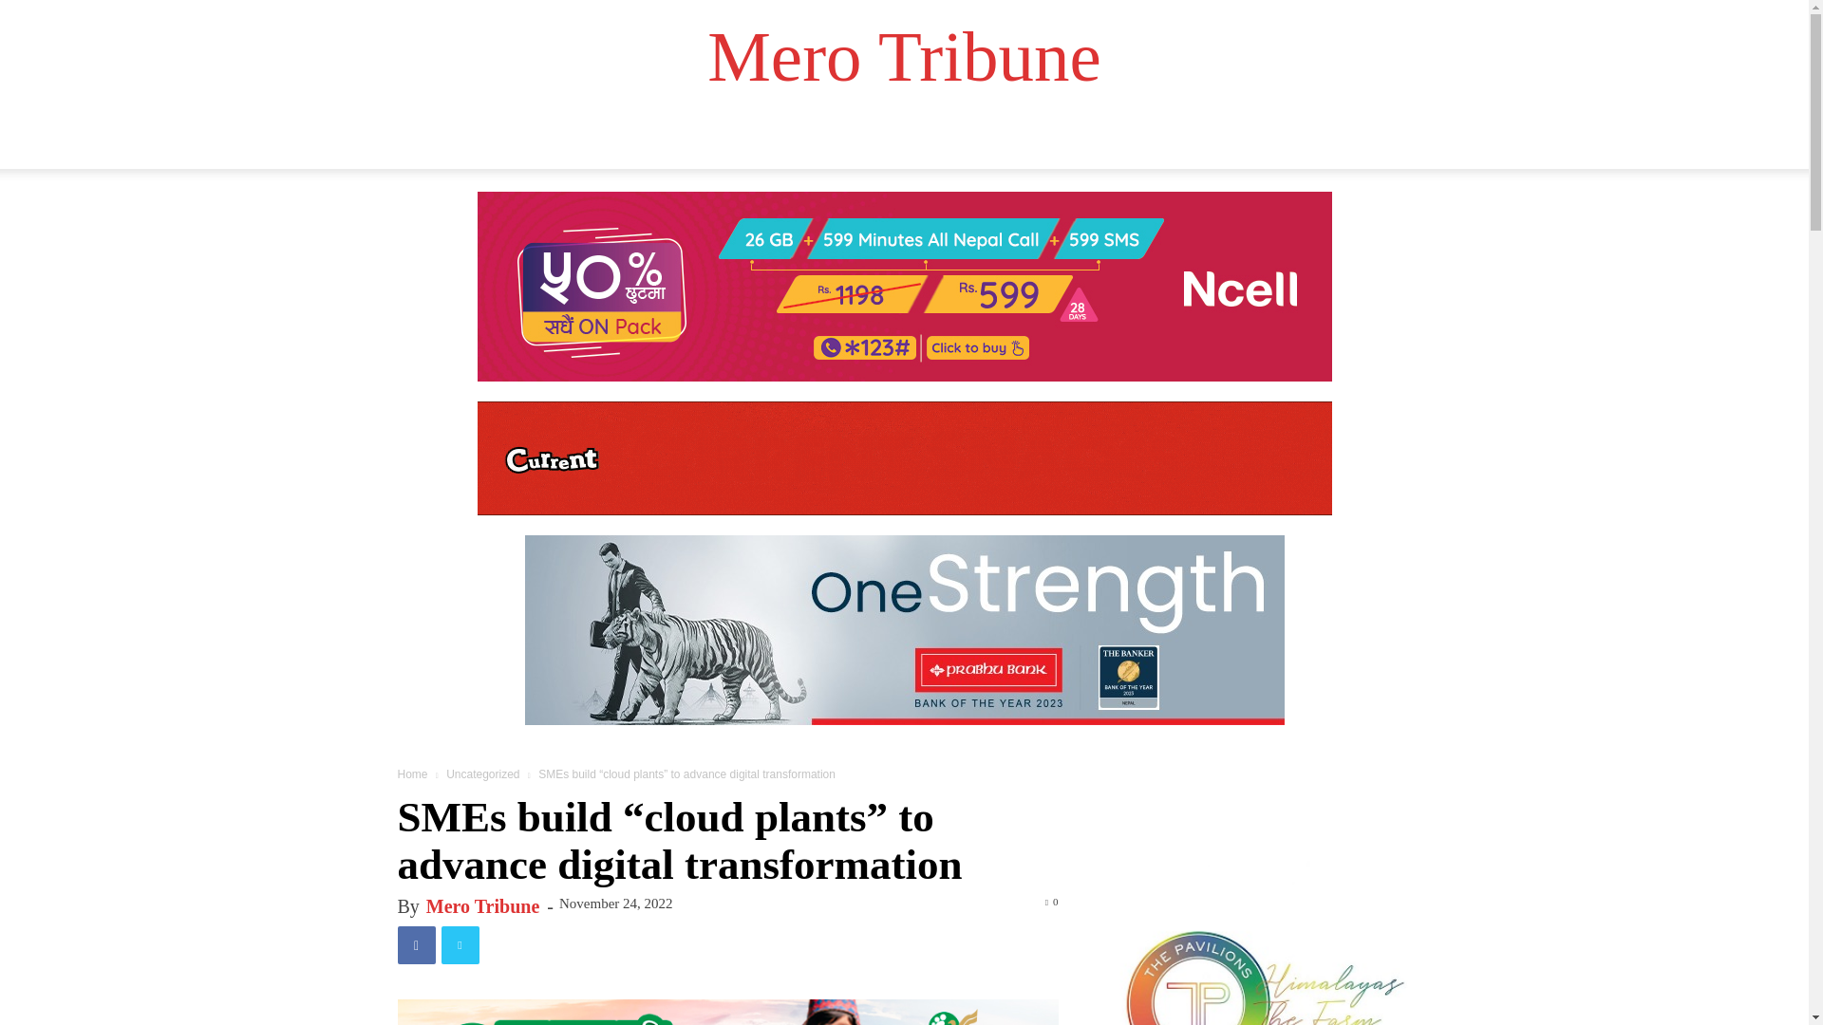 The image size is (1823, 1025). I want to click on Climate, so click(803, 146).